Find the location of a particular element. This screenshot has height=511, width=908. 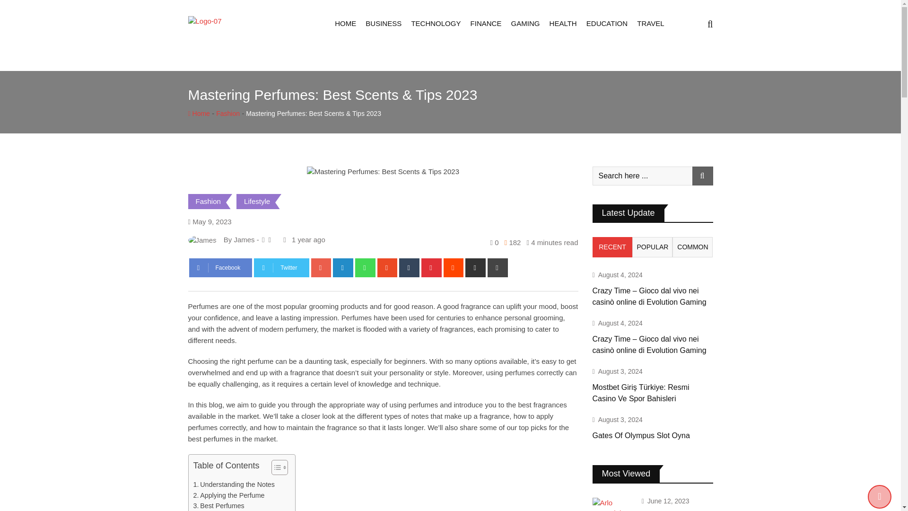

Best Perfumes is located at coordinates (218, 506).